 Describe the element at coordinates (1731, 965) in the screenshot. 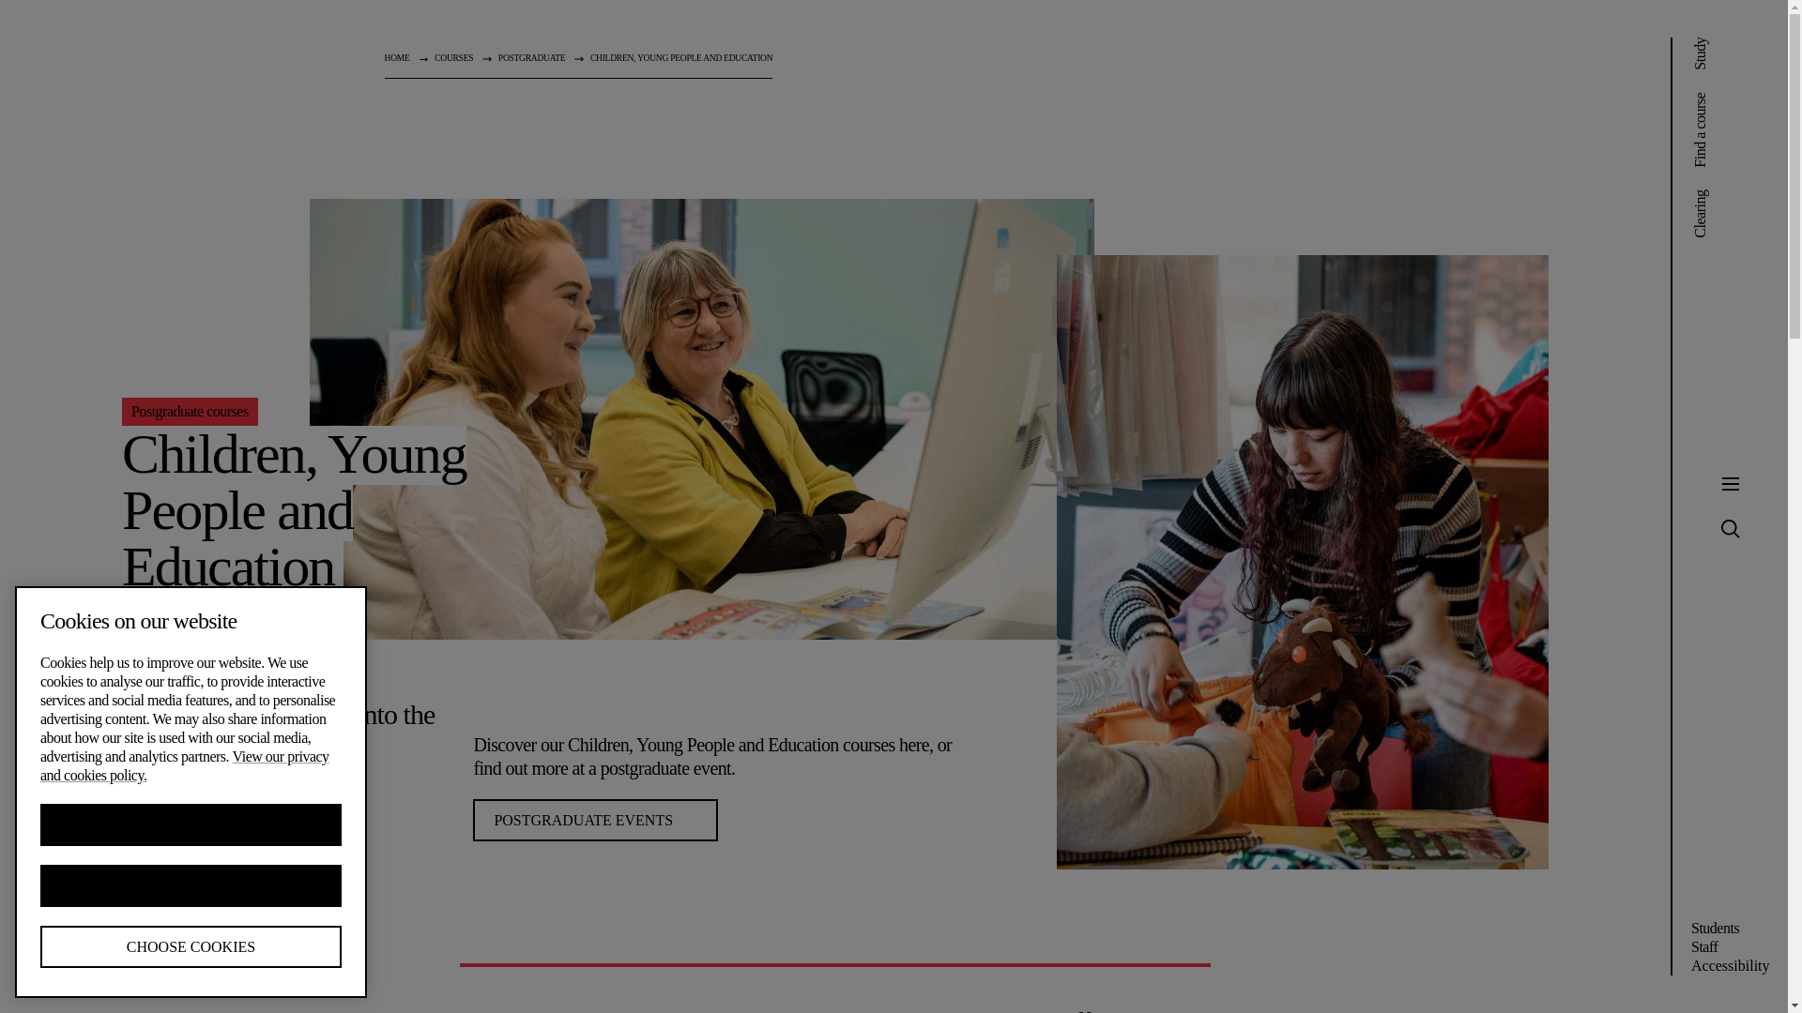

I see `Accessibility` at that location.